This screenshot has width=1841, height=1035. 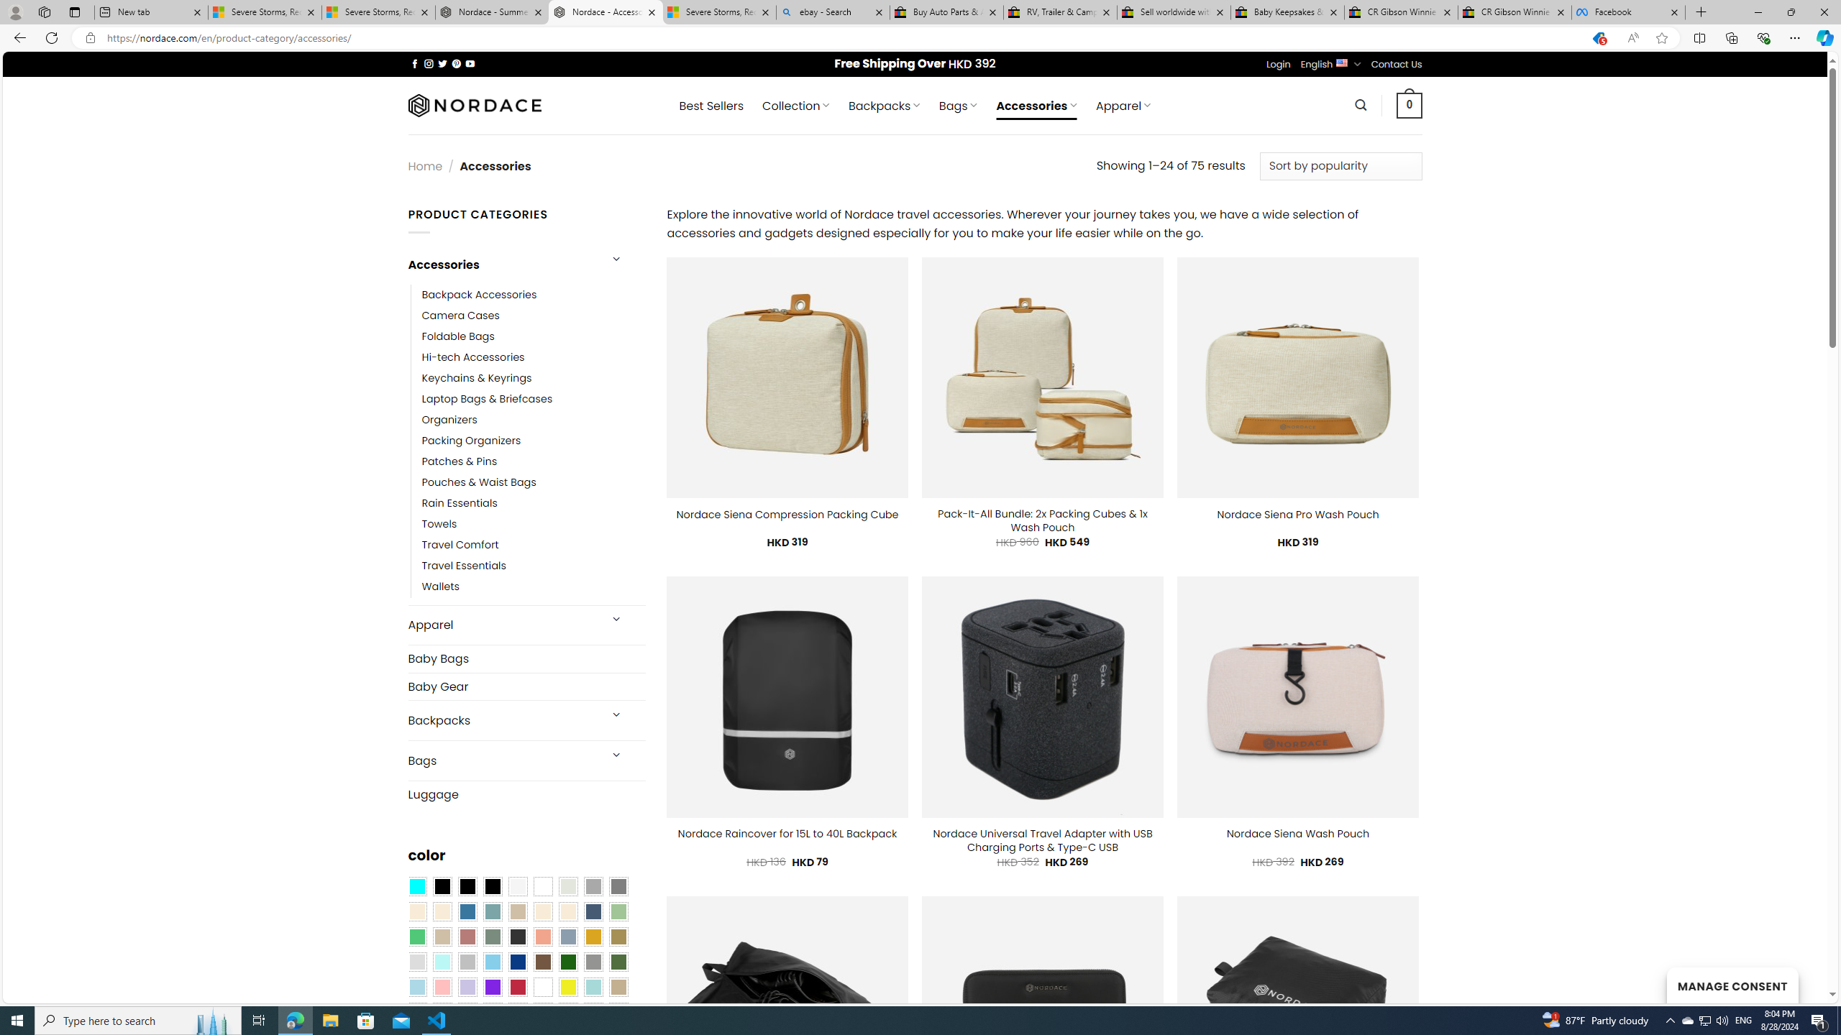 I want to click on Travel Comfort, so click(x=534, y=546).